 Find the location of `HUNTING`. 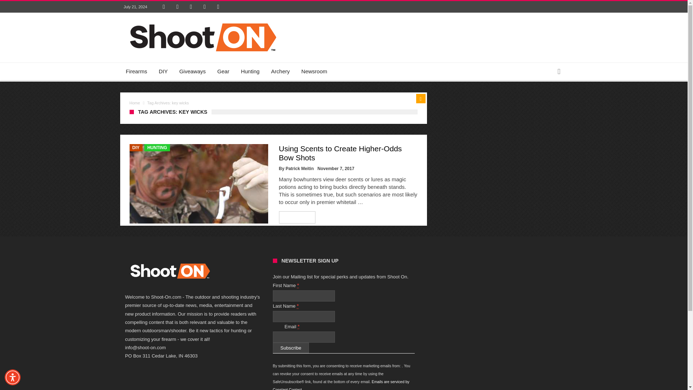

HUNTING is located at coordinates (157, 147).